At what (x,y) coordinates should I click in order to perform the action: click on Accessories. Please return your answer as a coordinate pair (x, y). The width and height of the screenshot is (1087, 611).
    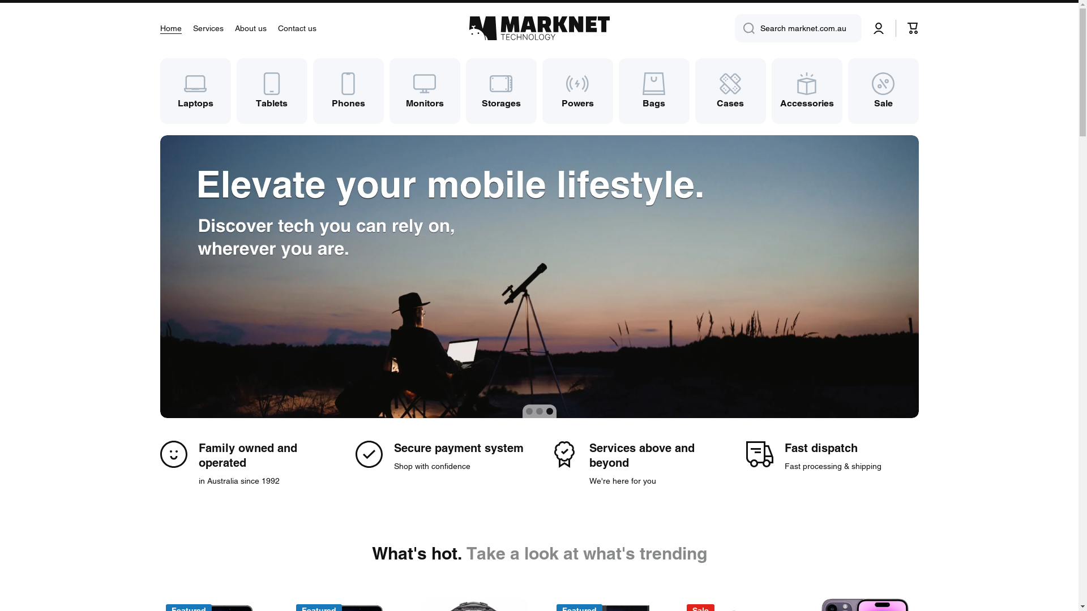
    Looking at the image, I should click on (806, 91).